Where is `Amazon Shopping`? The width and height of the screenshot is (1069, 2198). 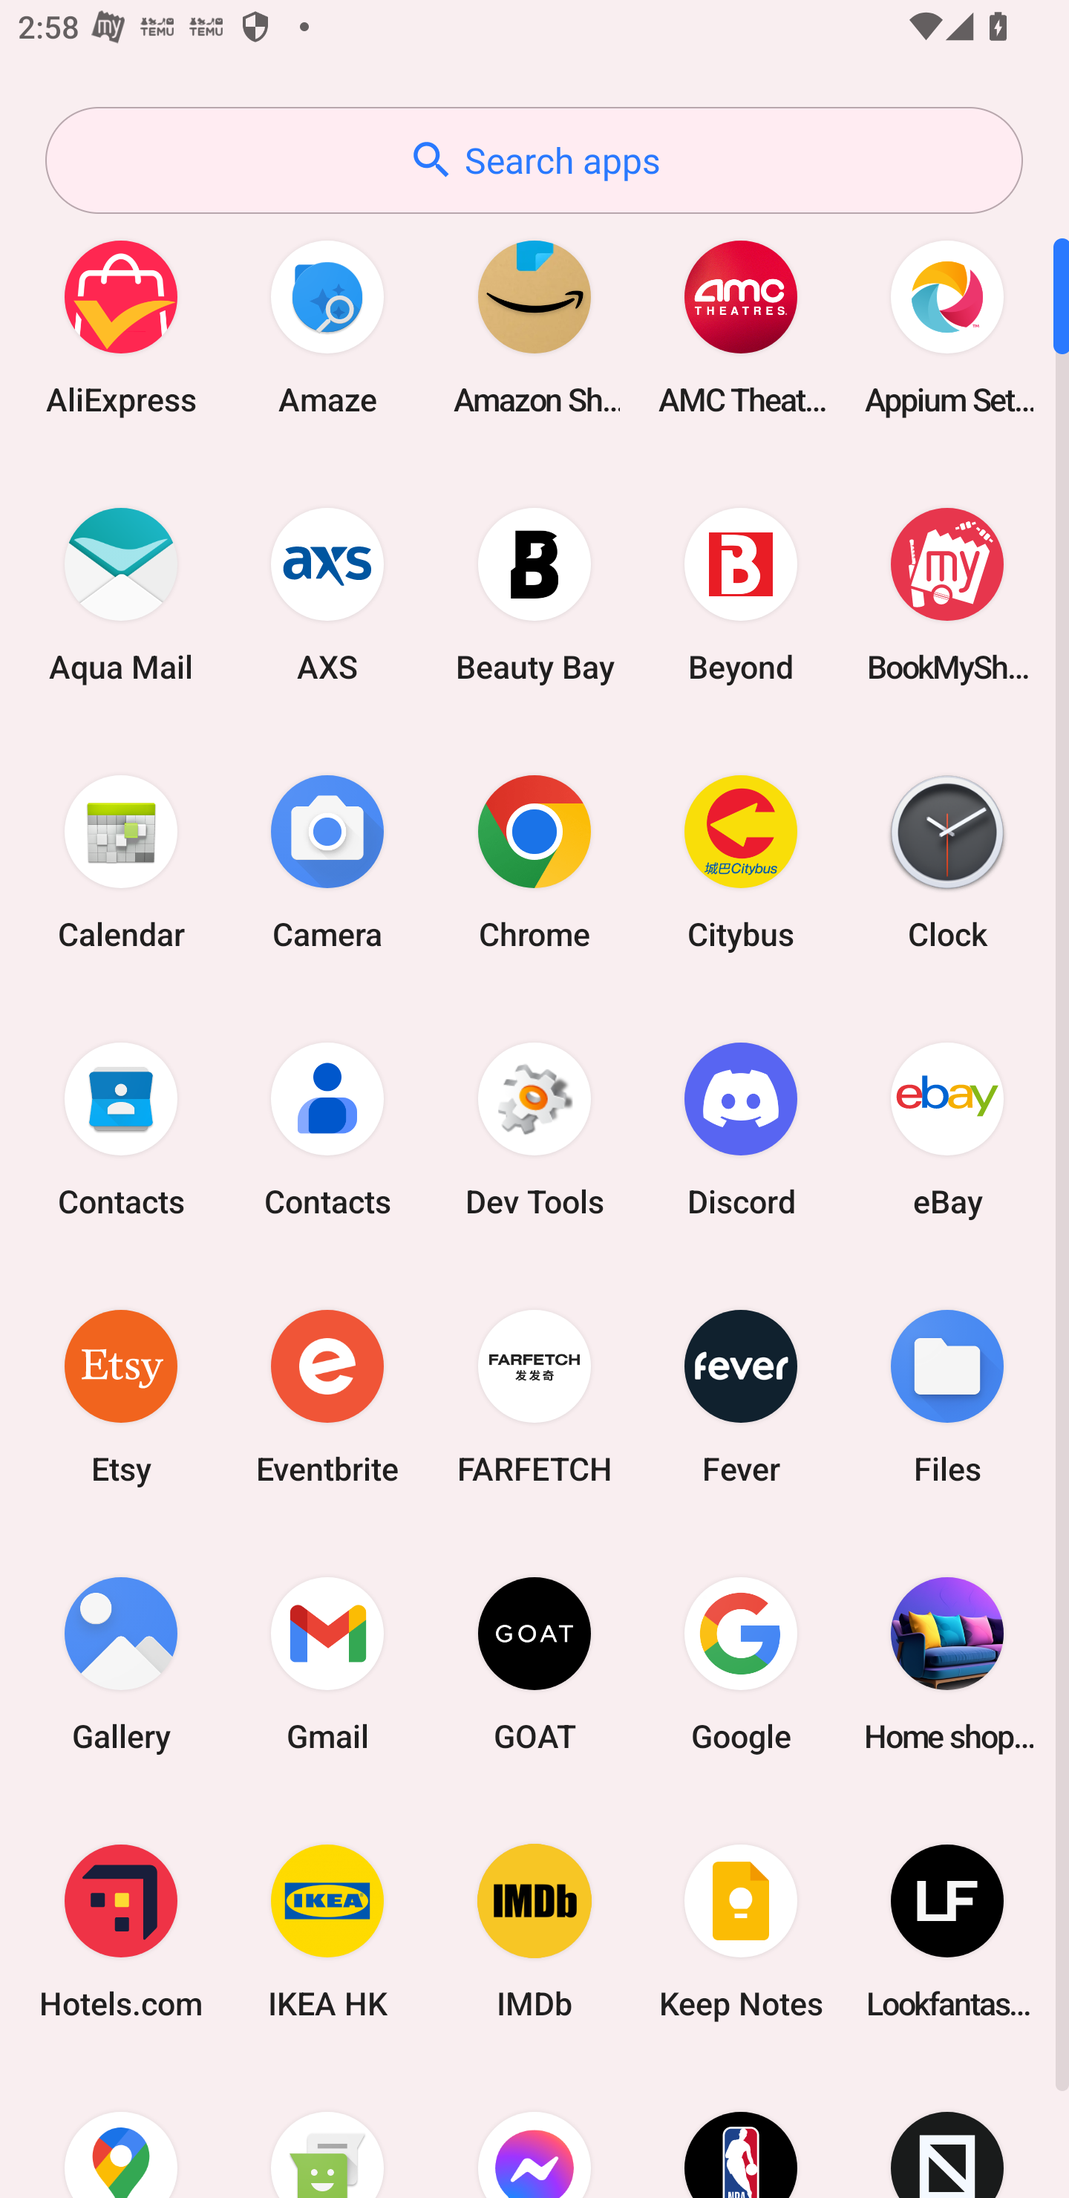
Amazon Shopping is located at coordinates (534, 327).